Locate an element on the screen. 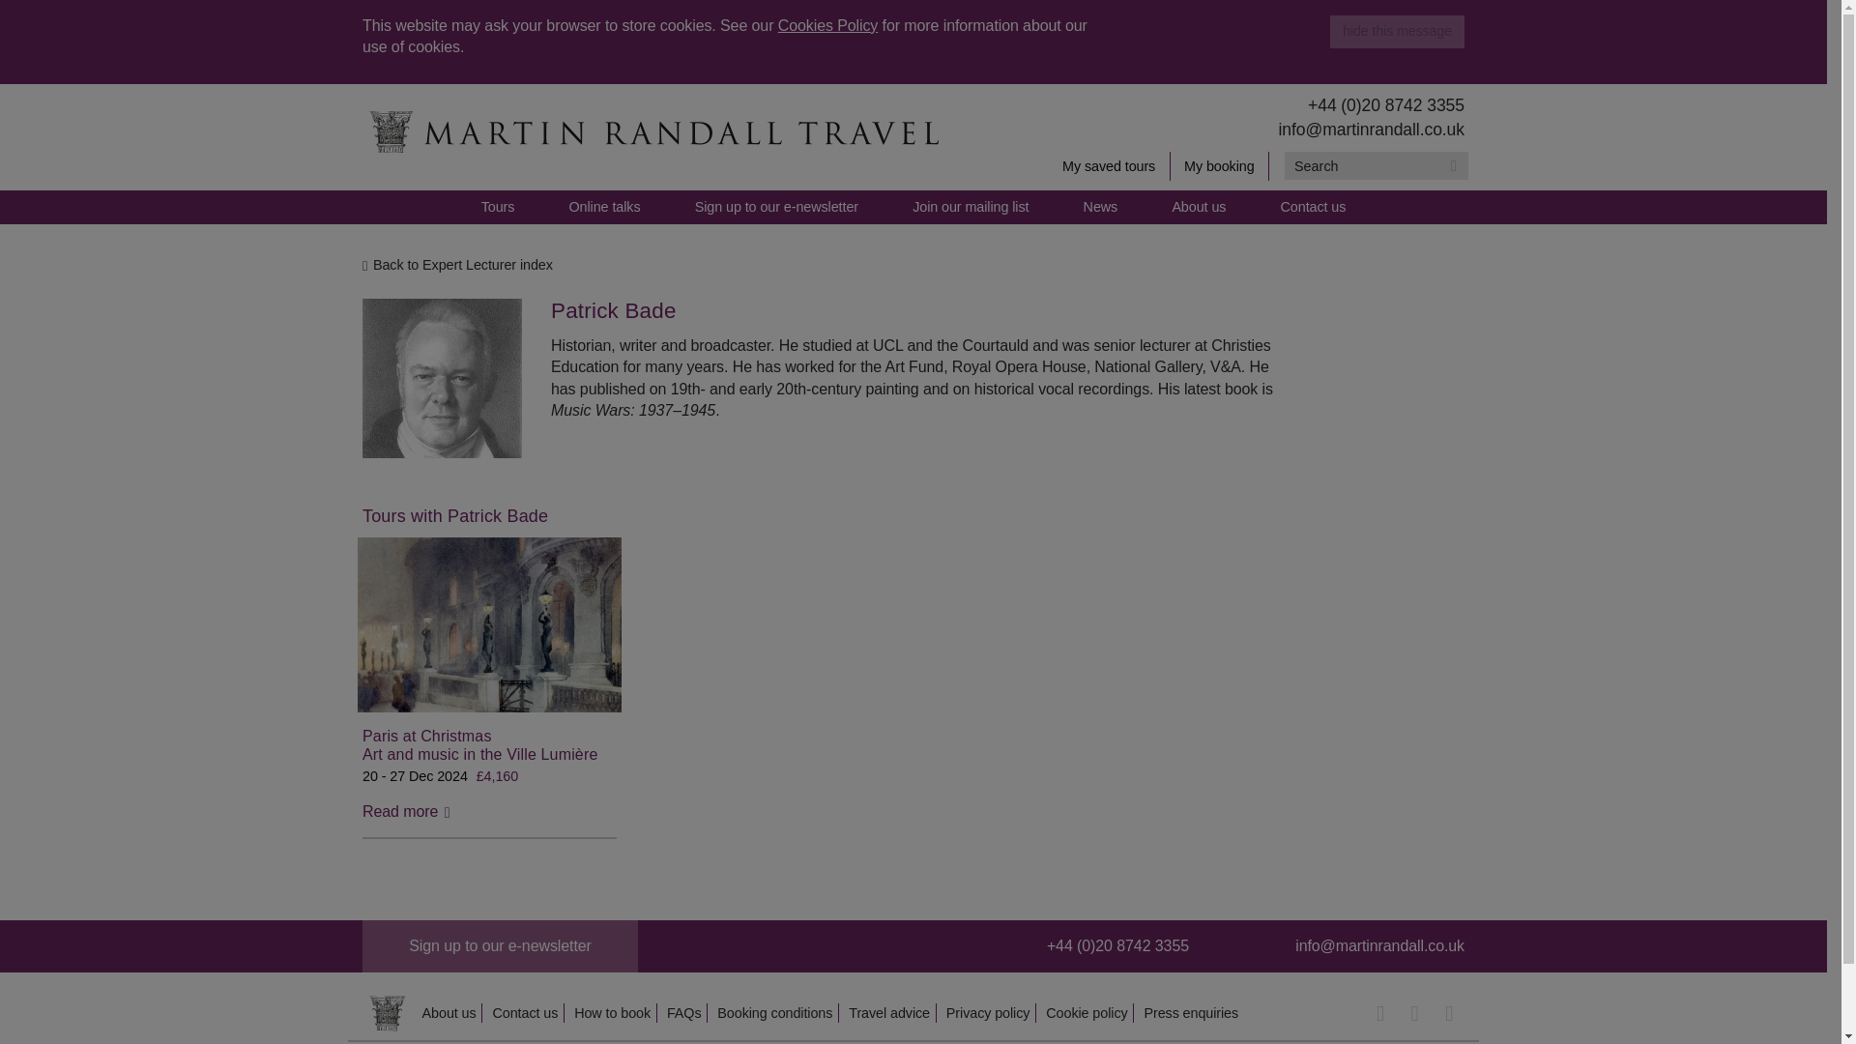  News is located at coordinates (1100, 207).